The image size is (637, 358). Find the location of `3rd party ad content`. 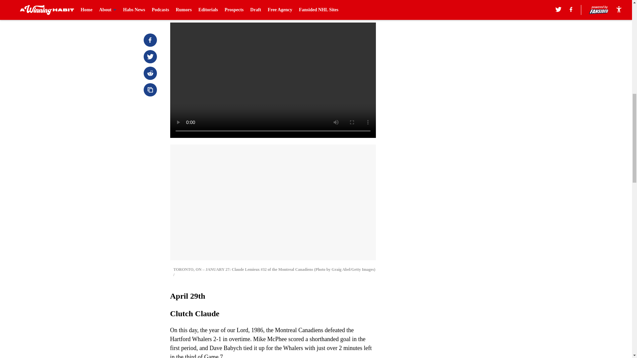

3rd party ad content is located at coordinates (459, 44).